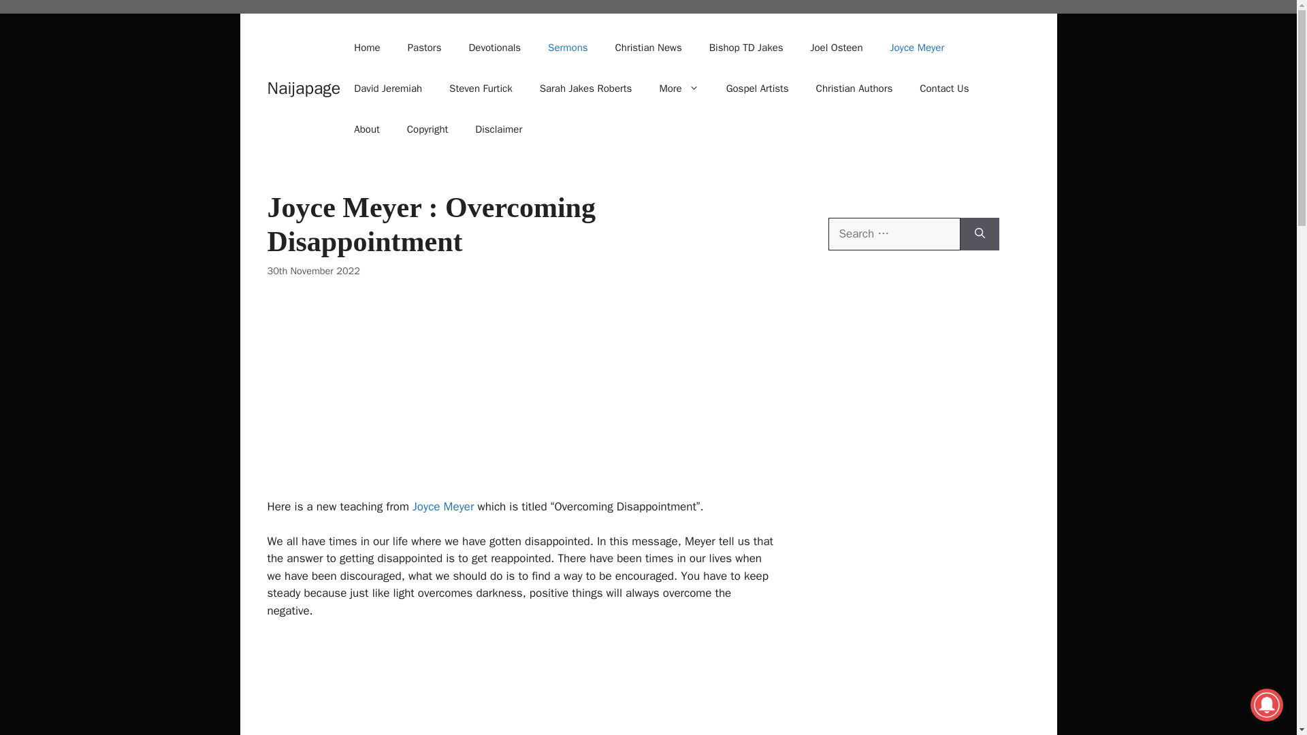 This screenshot has height=735, width=1307. What do you see at coordinates (648, 48) in the screenshot?
I see `Christian News` at bounding box center [648, 48].